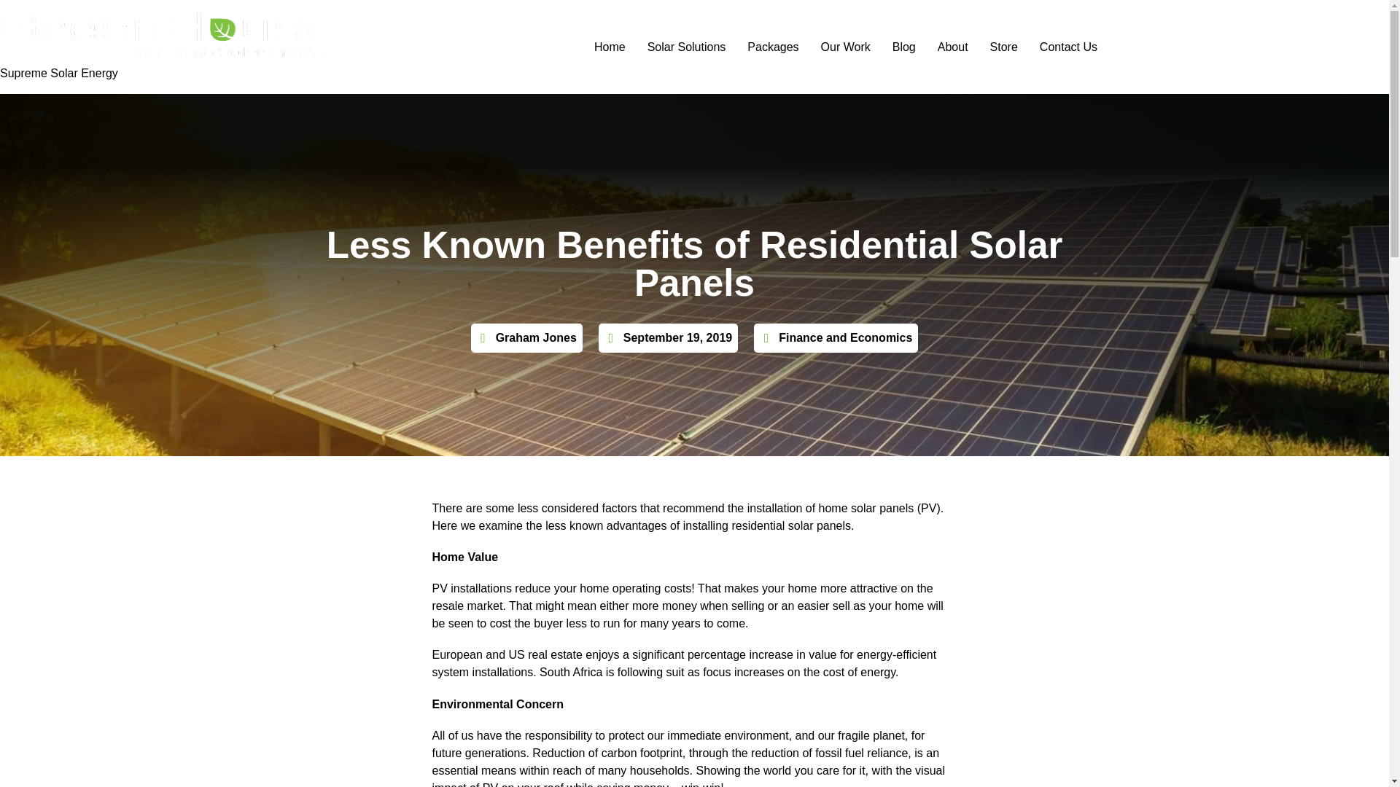  Describe the element at coordinates (1003, 47) in the screenshot. I see `Store` at that location.